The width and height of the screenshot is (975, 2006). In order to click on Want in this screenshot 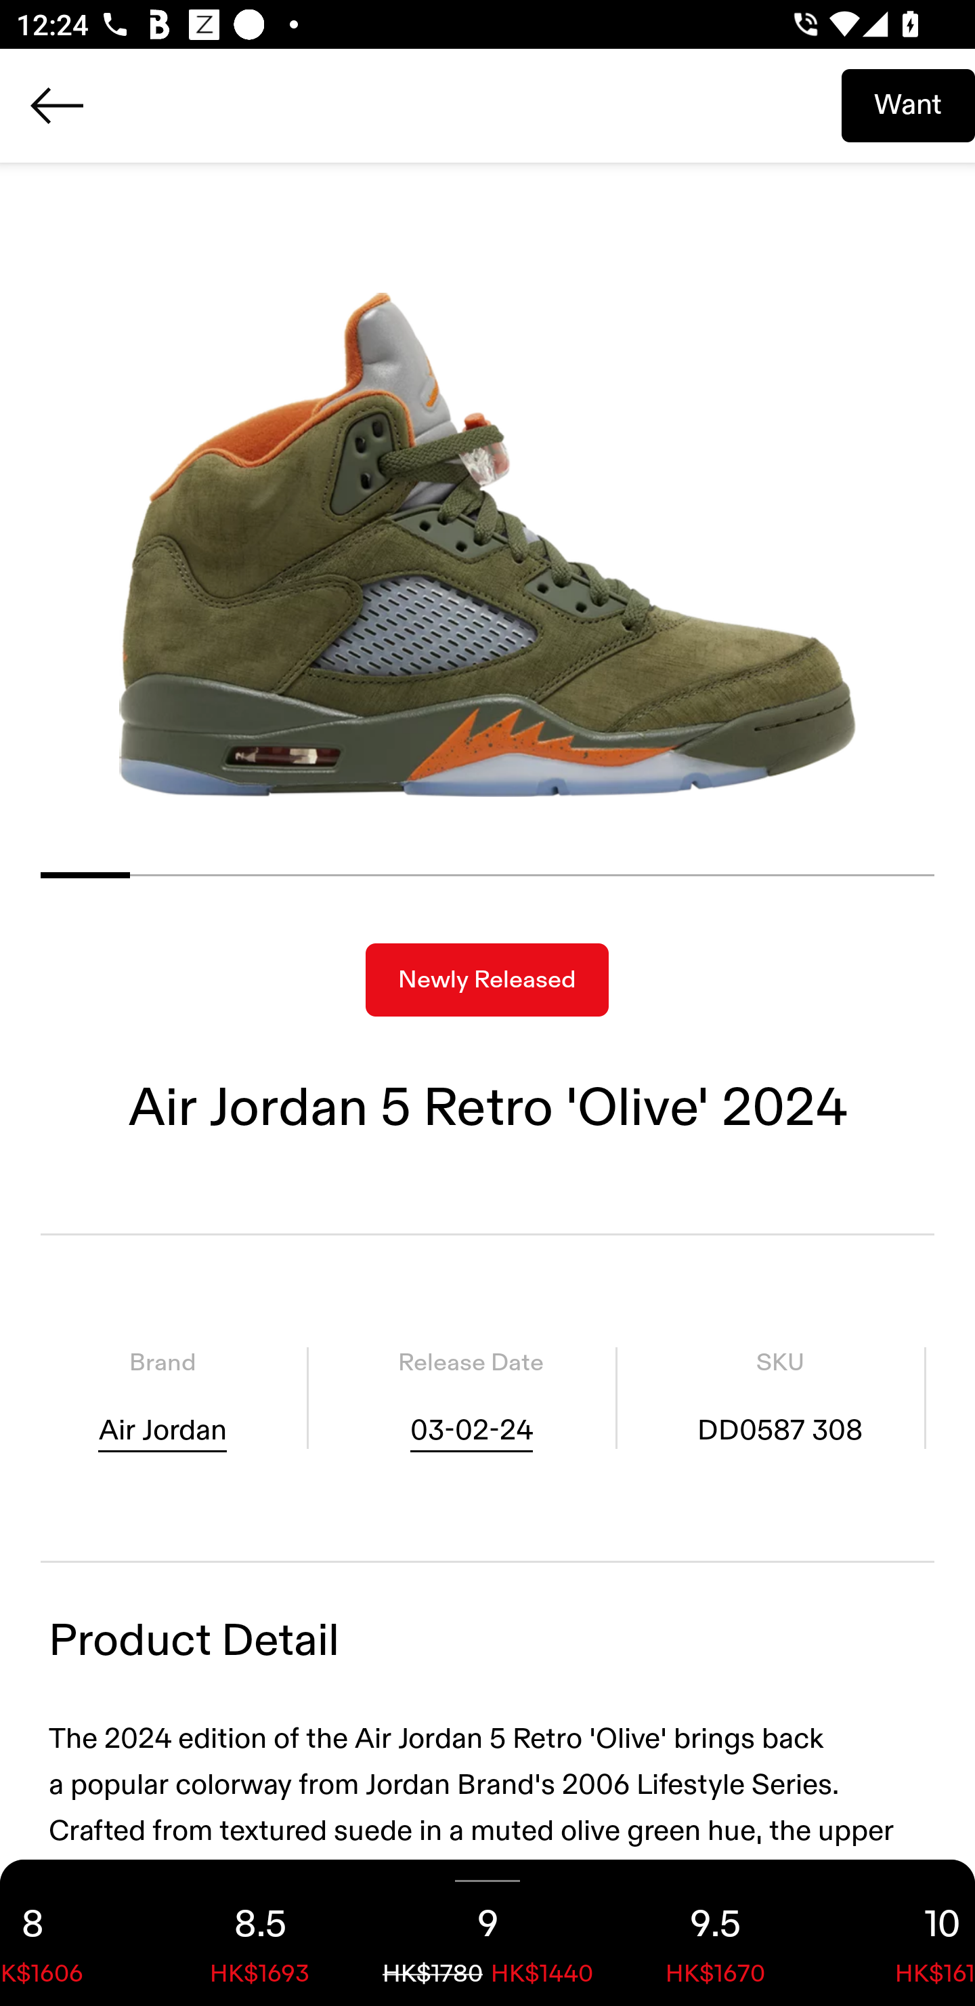, I will do `click(908, 105)`.